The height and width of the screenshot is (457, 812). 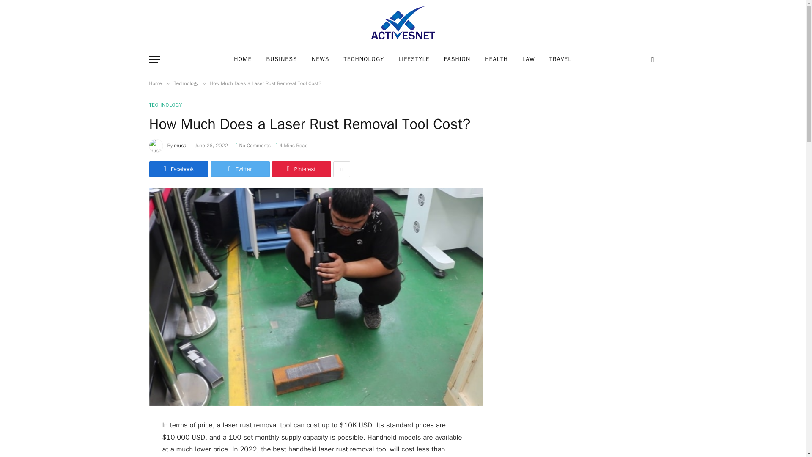 What do you see at coordinates (403, 24) in the screenshot?
I see `Actives Net` at bounding box center [403, 24].